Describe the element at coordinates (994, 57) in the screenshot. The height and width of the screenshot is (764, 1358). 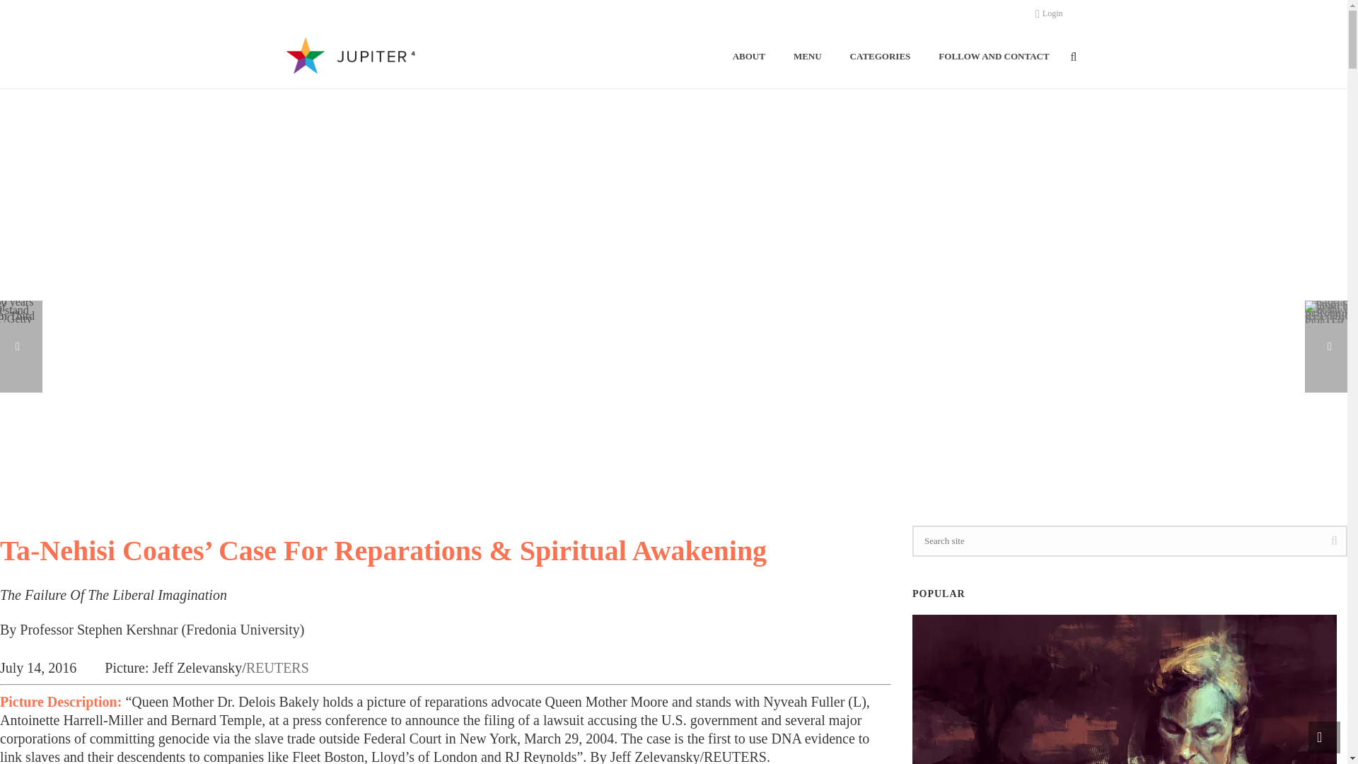
I see `FOLLOW AND CONTACT` at that location.